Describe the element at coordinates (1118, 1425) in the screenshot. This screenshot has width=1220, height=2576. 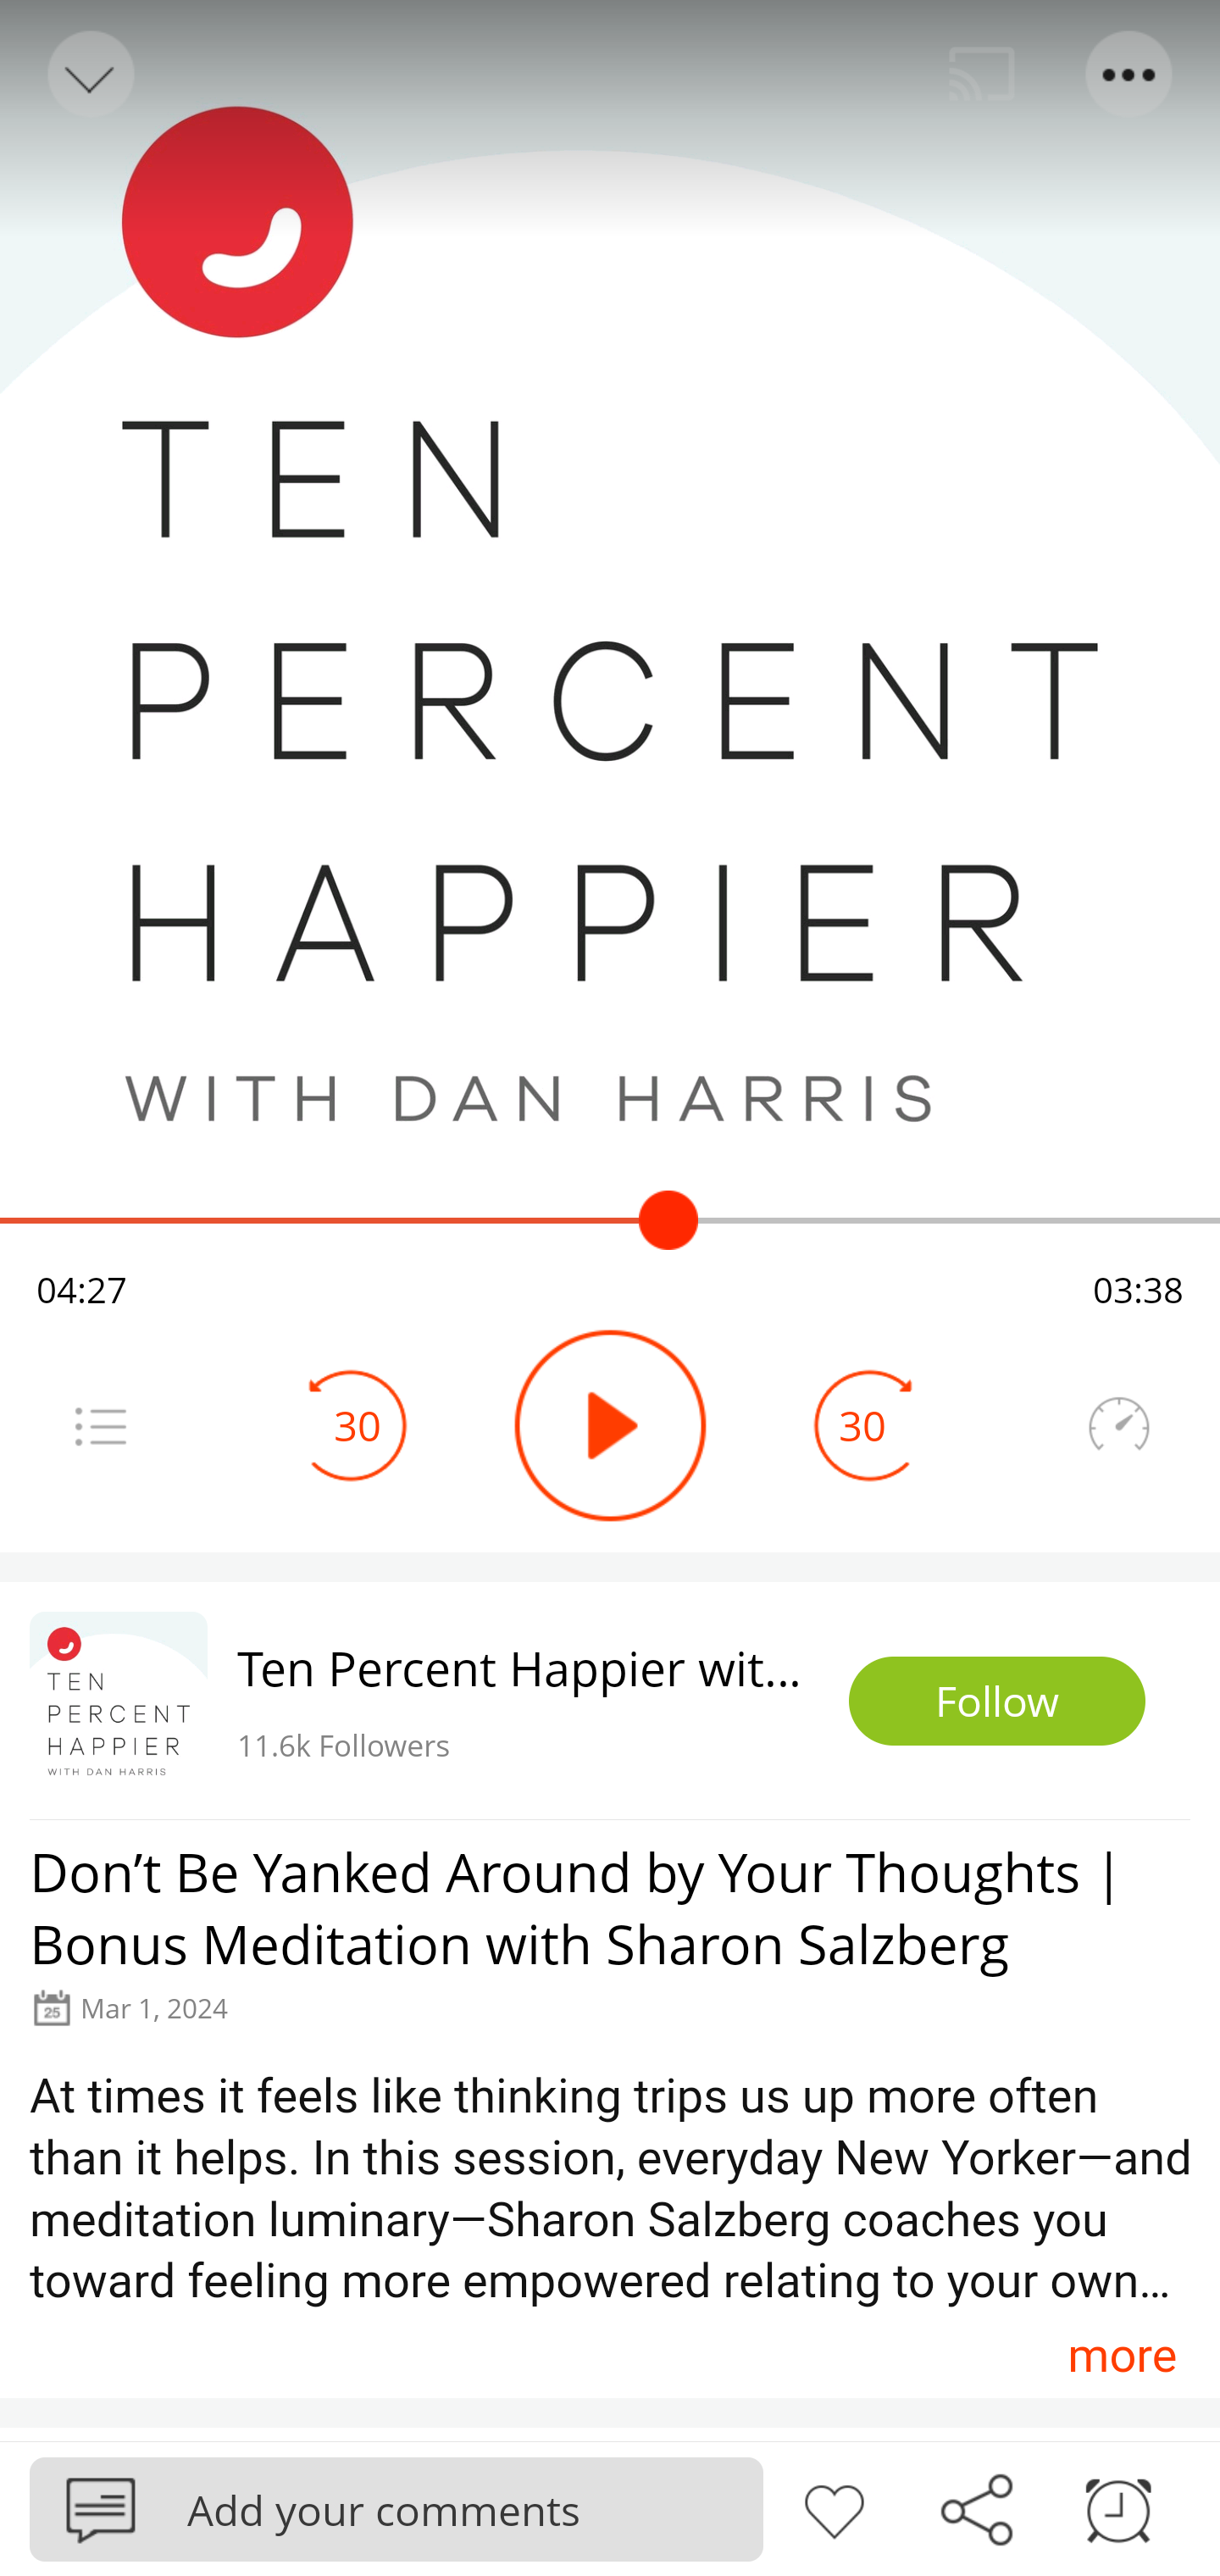
I see `Speedometer` at that location.